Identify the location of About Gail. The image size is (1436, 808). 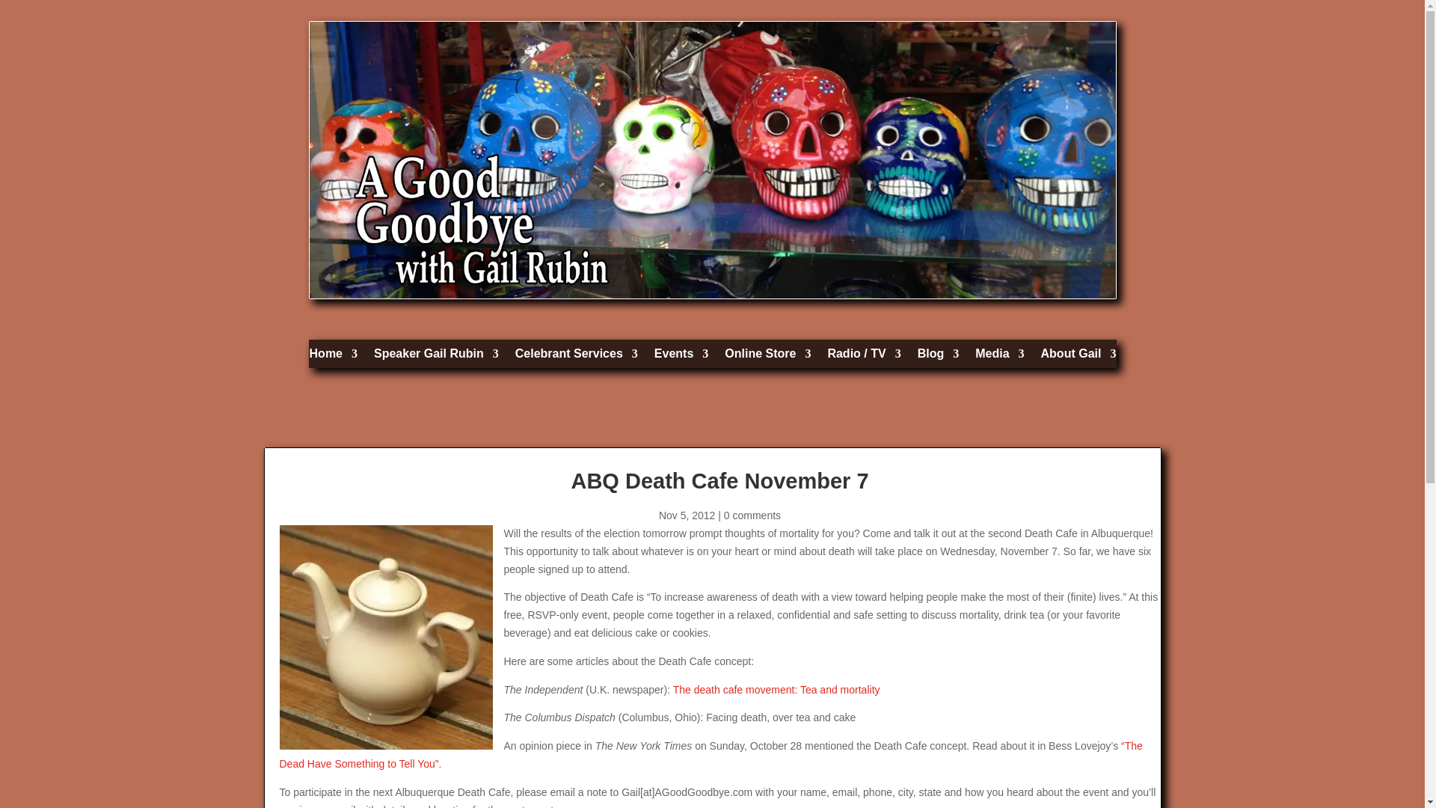
(1078, 357).